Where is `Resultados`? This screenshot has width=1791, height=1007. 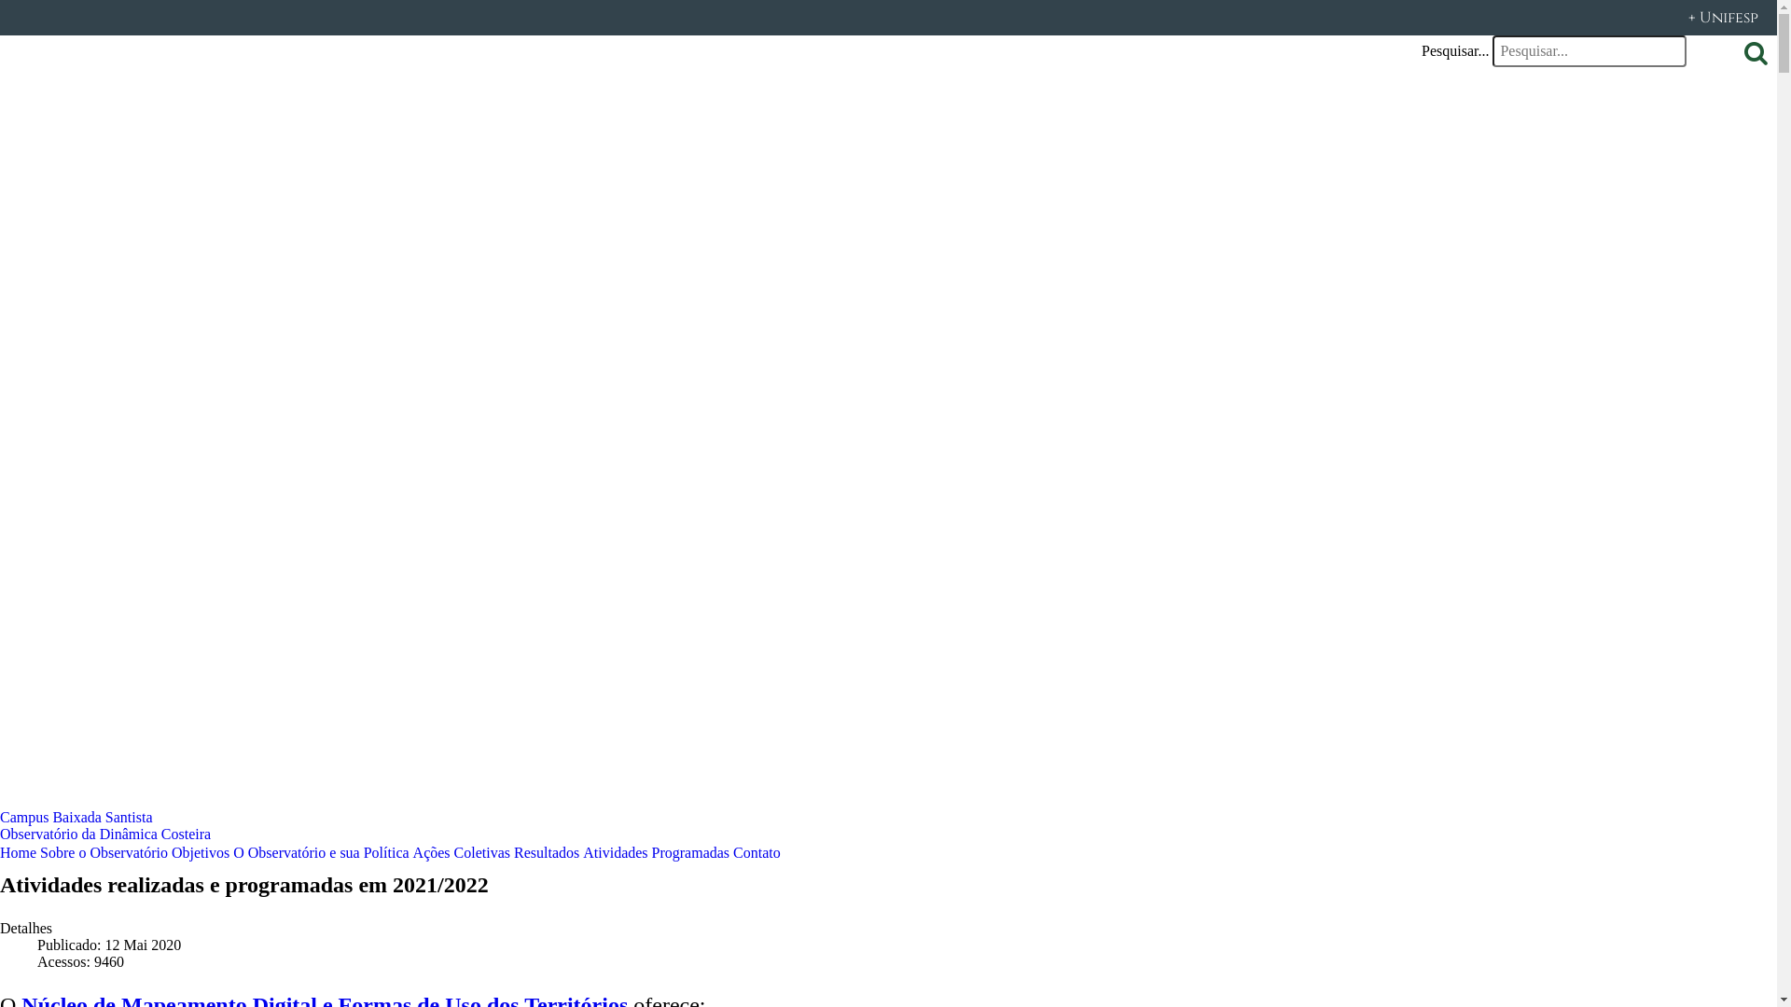 Resultados is located at coordinates (547, 852).